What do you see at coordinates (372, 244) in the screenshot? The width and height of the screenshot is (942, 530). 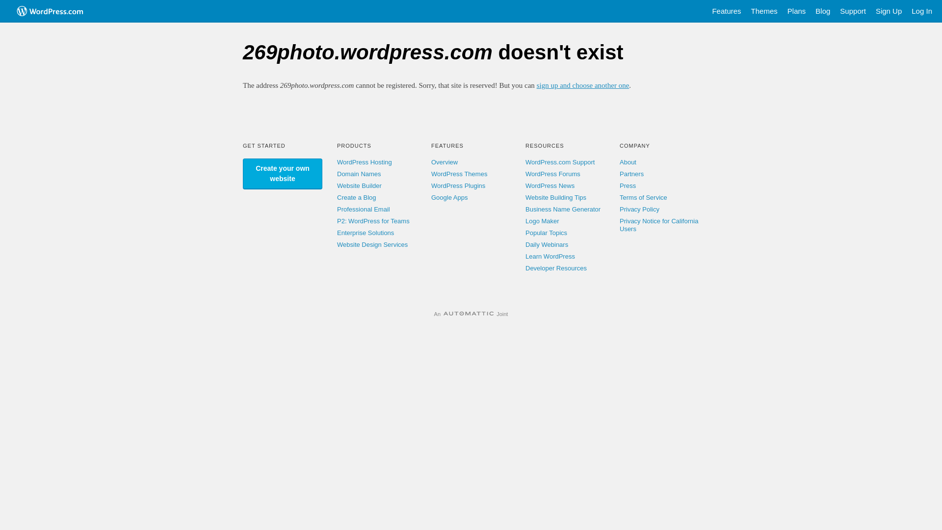 I see `Website Design Services` at bounding box center [372, 244].